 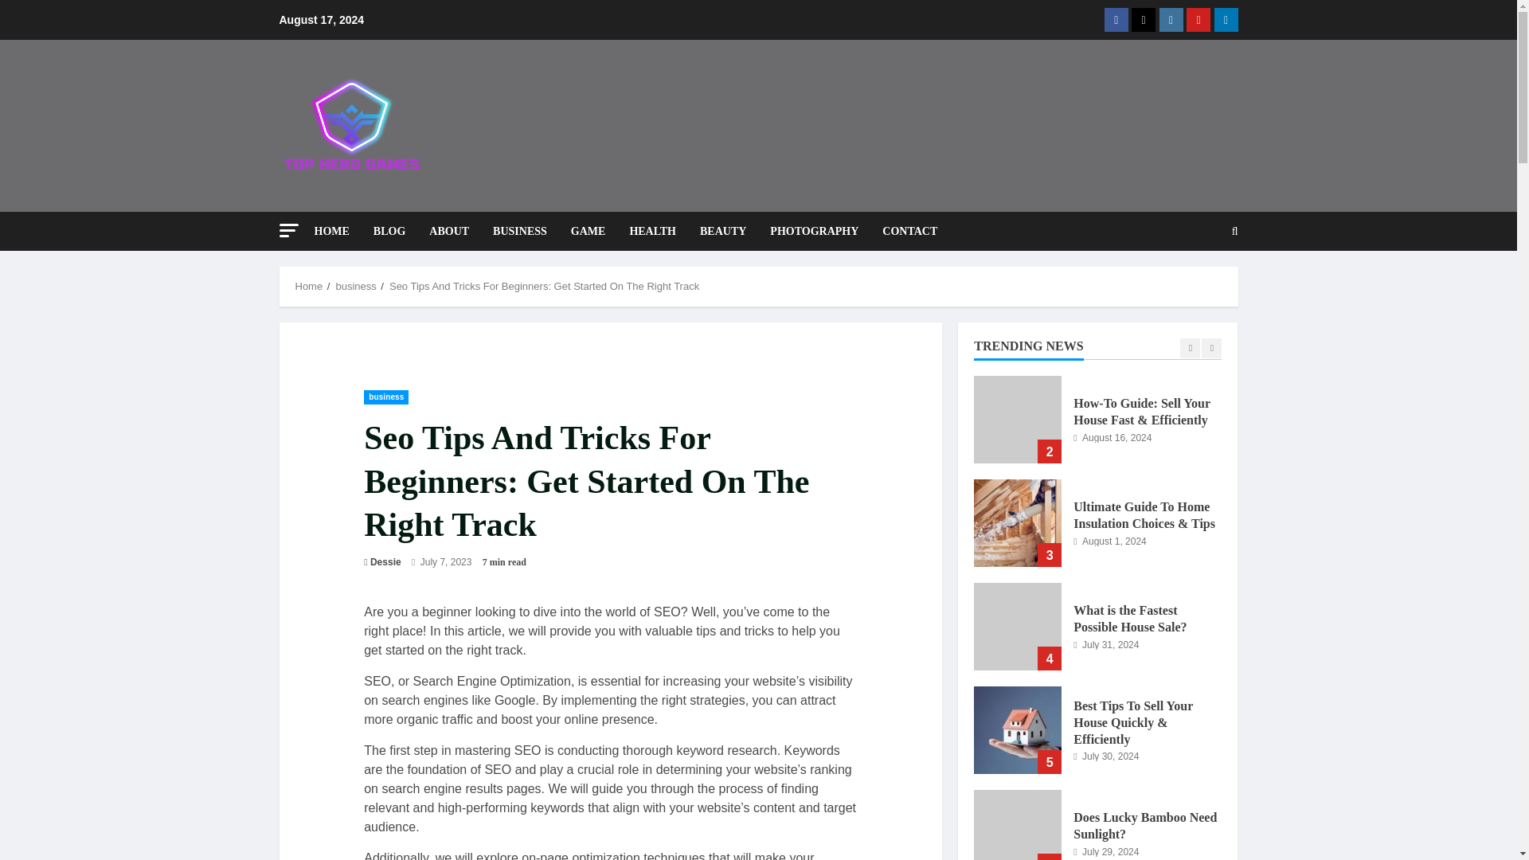 What do you see at coordinates (1171, 19) in the screenshot?
I see `Instagram.com` at bounding box center [1171, 19].